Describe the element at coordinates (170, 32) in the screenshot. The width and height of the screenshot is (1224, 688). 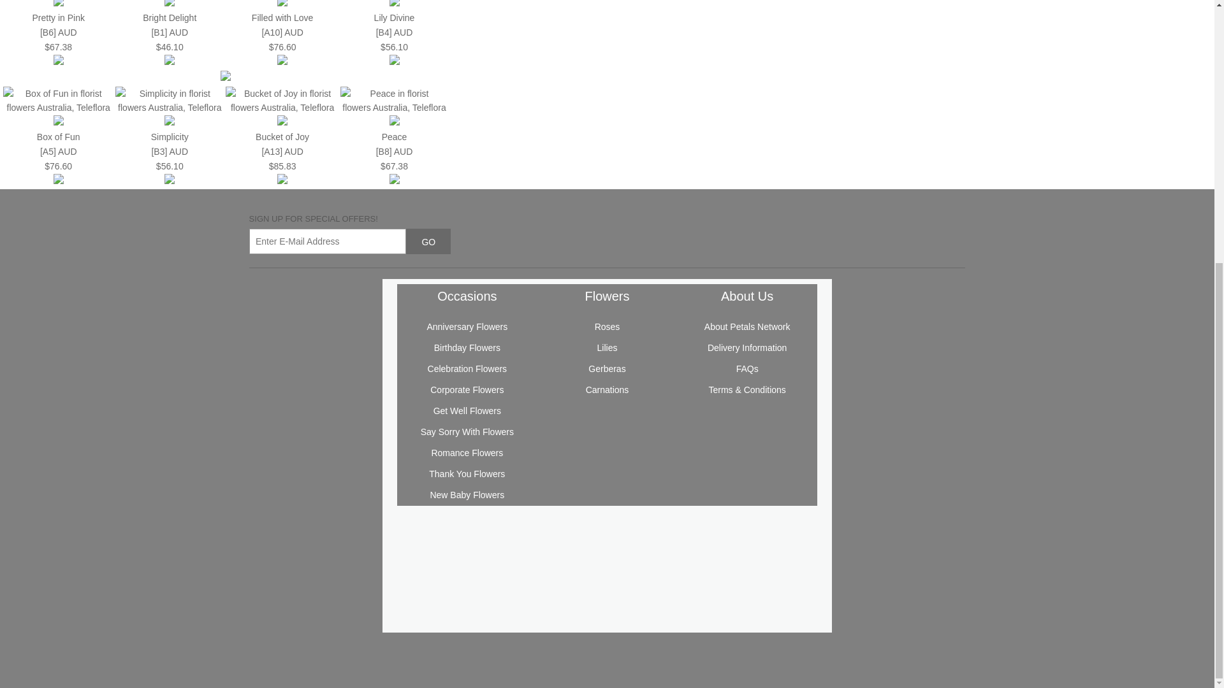
I see `Bright Delight in Mackay, Australia, Teleflora` at that location.